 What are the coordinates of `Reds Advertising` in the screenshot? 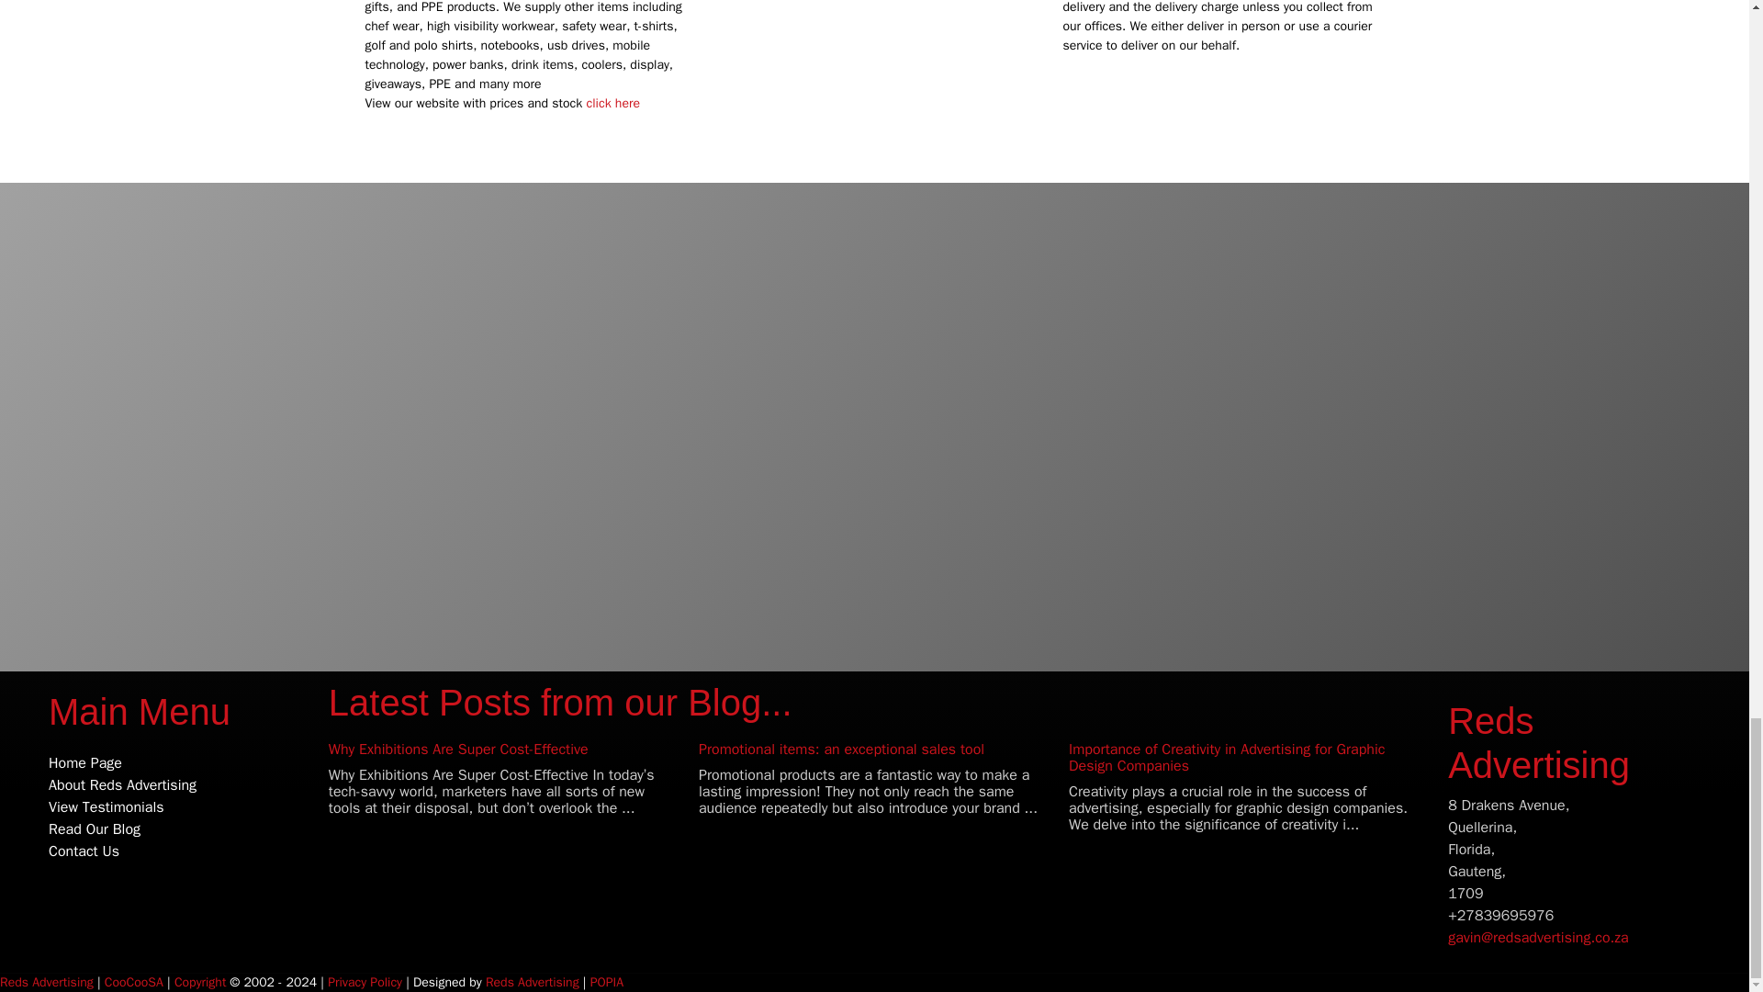 It's located at (1538, 742).